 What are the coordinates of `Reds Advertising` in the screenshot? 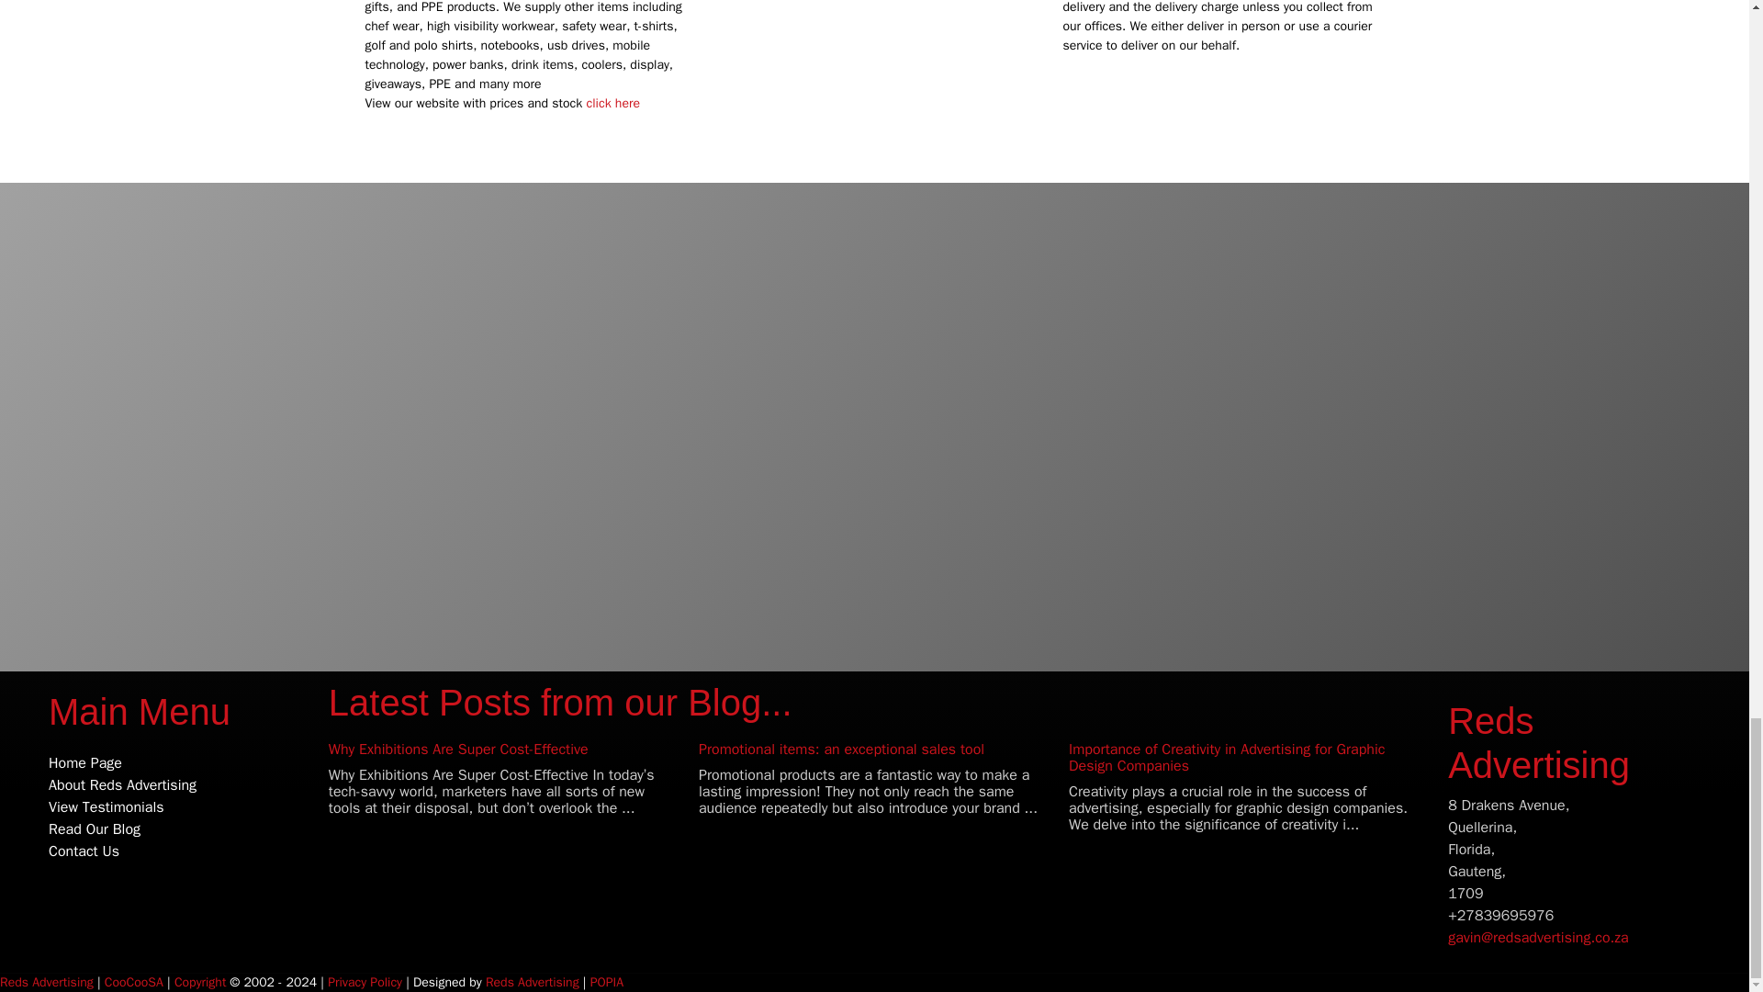 It's located at (1538, 742).